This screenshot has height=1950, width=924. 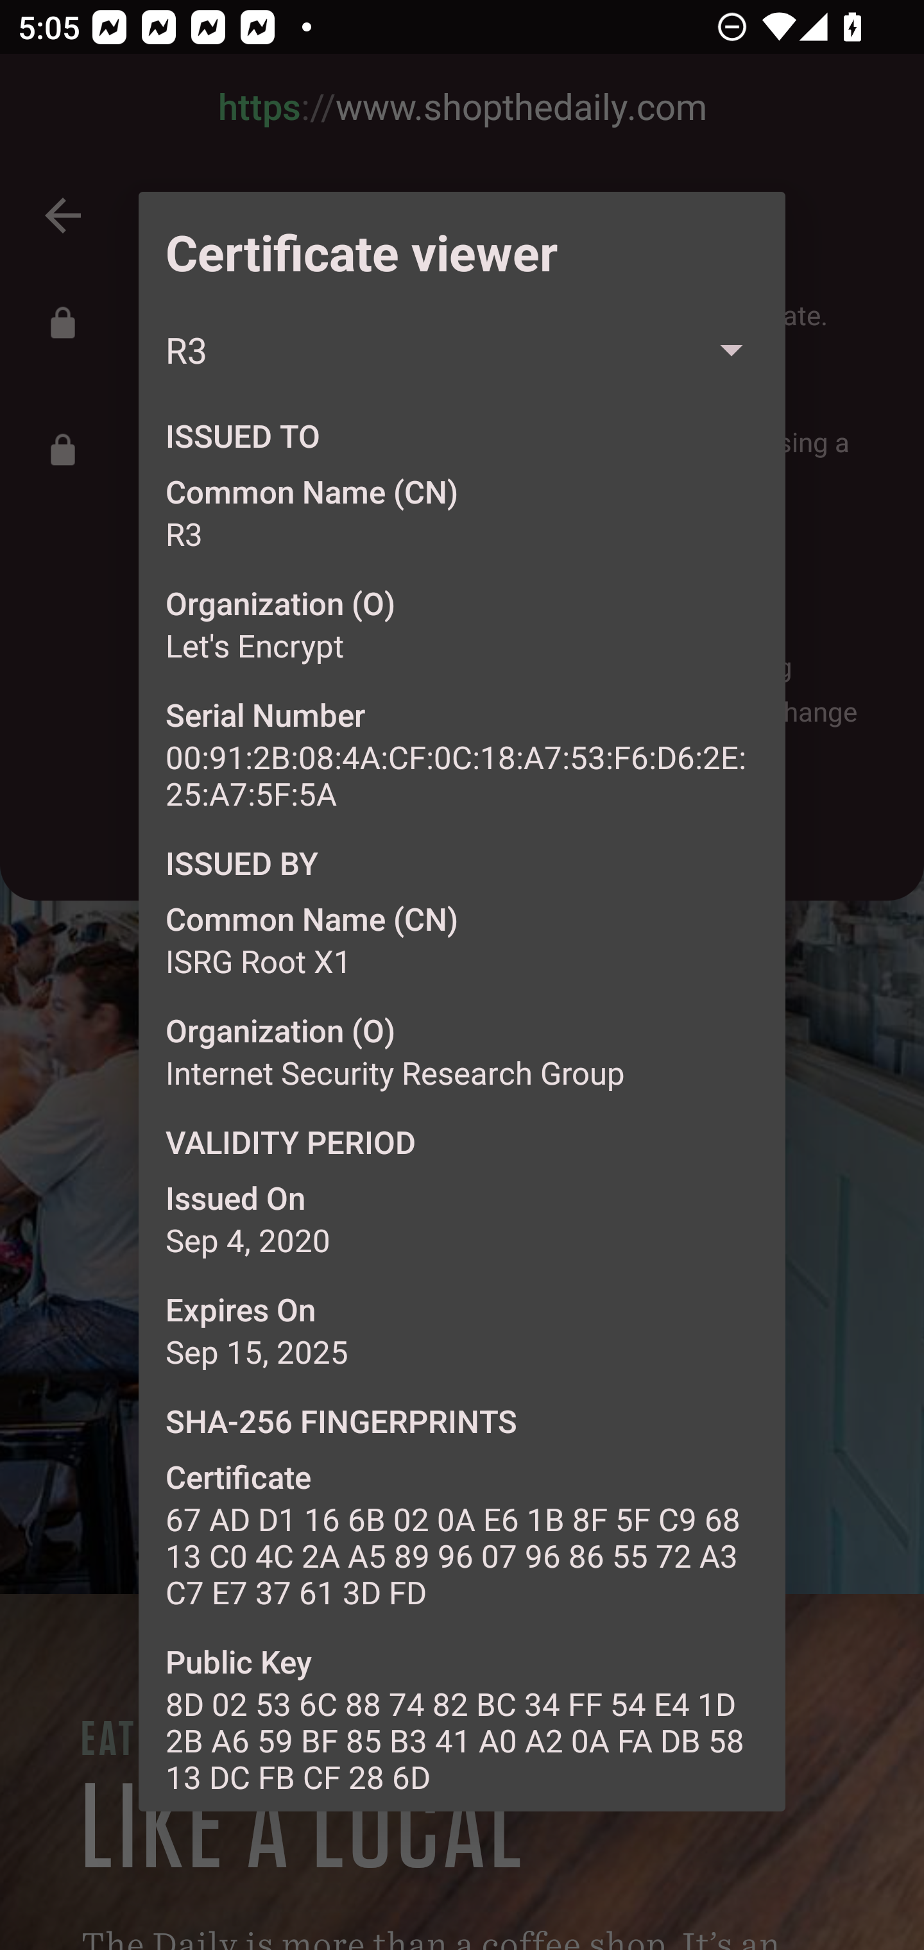 I want to click on R3, so click(x=462, y=350).